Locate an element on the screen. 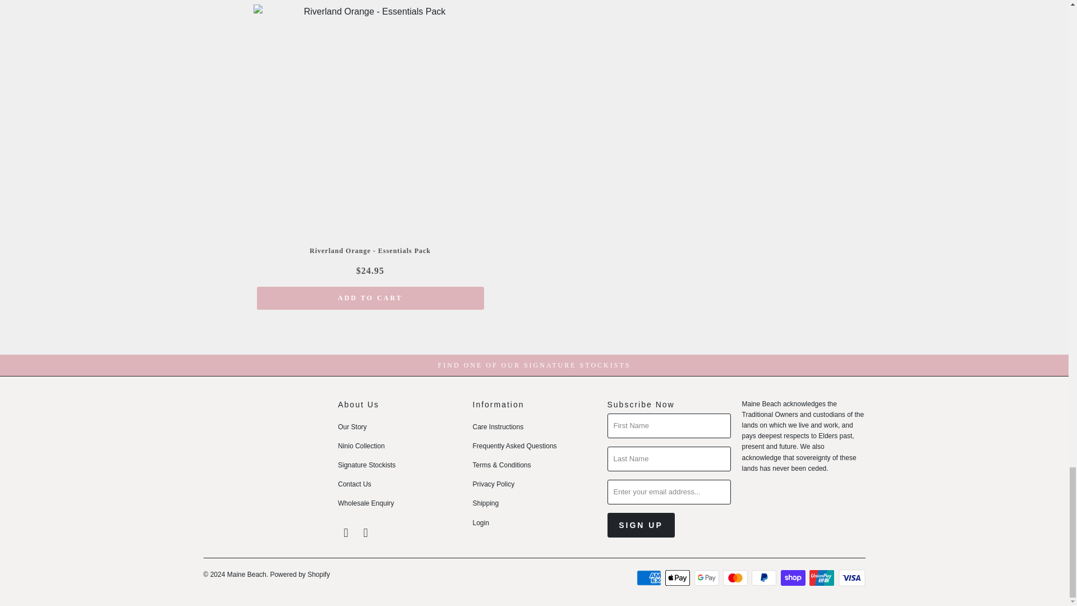  Maine Beach on Instagram is located at coordinates (366, 533).